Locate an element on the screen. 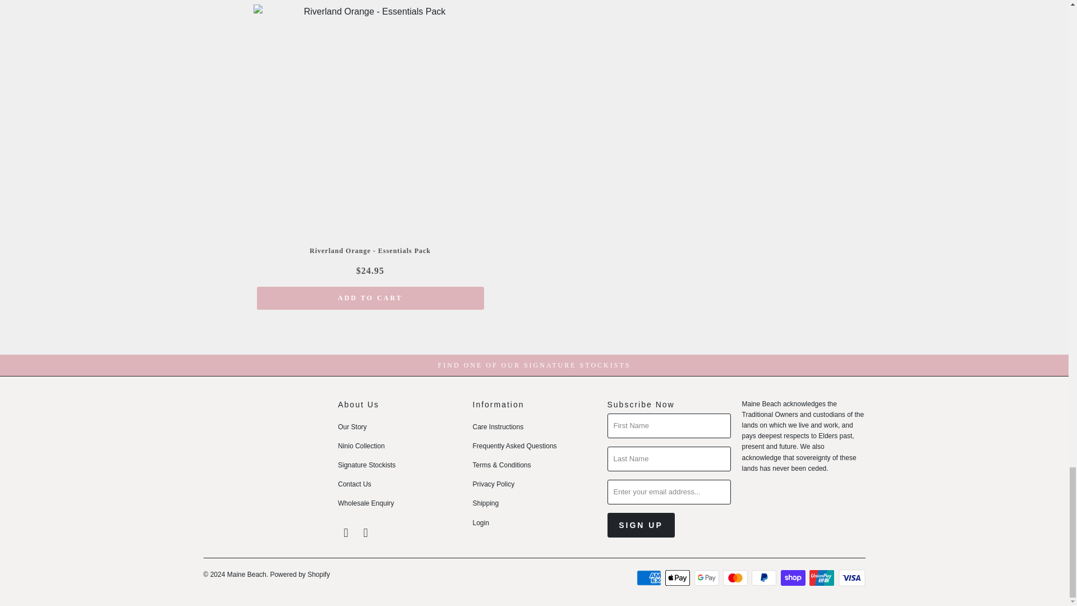  Maine Beach on Instagram is located at coordinates (366, 533).